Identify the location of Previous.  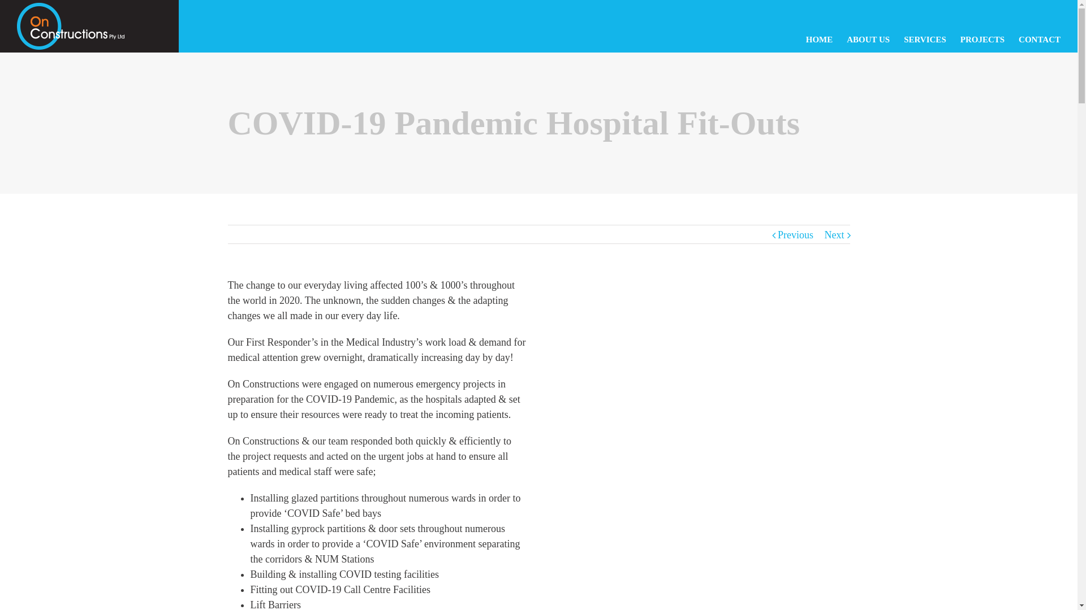
(795, 235).